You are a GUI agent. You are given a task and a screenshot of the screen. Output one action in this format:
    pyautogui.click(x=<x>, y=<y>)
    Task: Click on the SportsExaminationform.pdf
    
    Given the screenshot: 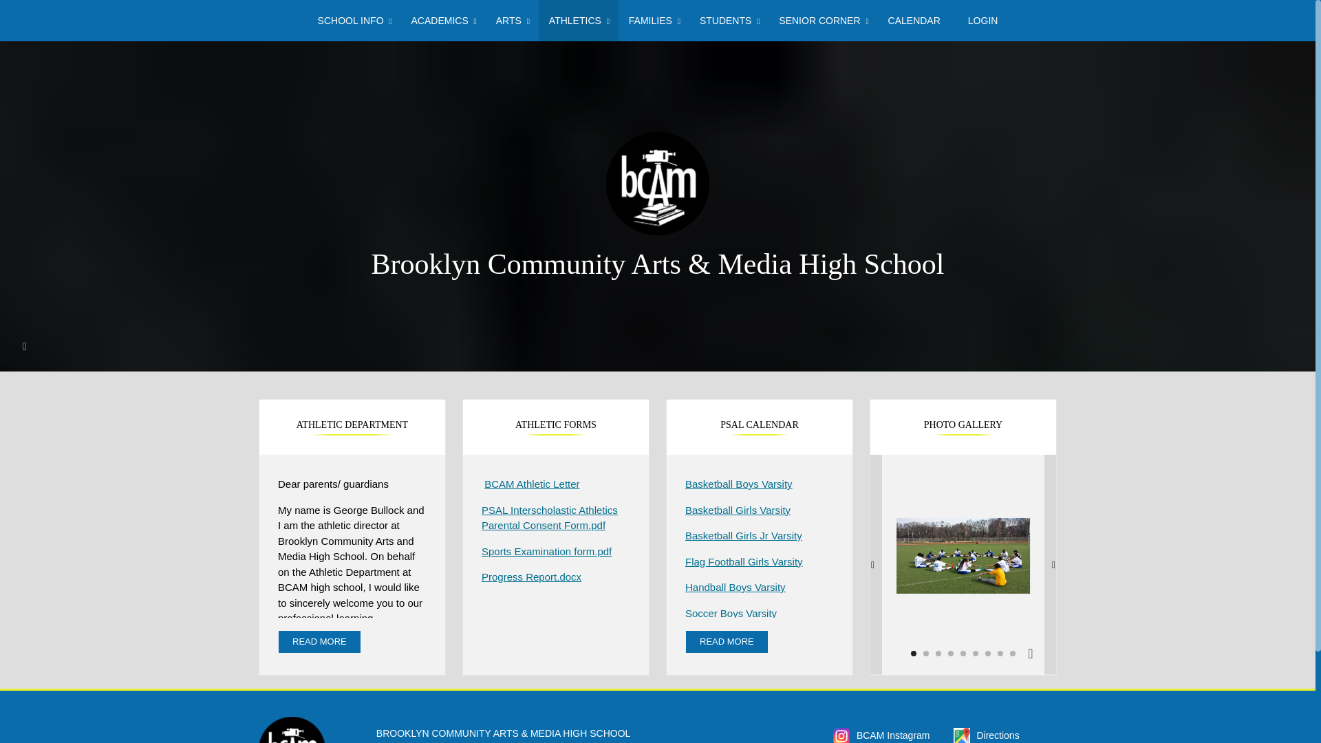 What is the action you would take?
    pyautogui.click(x=546, y=550)
    